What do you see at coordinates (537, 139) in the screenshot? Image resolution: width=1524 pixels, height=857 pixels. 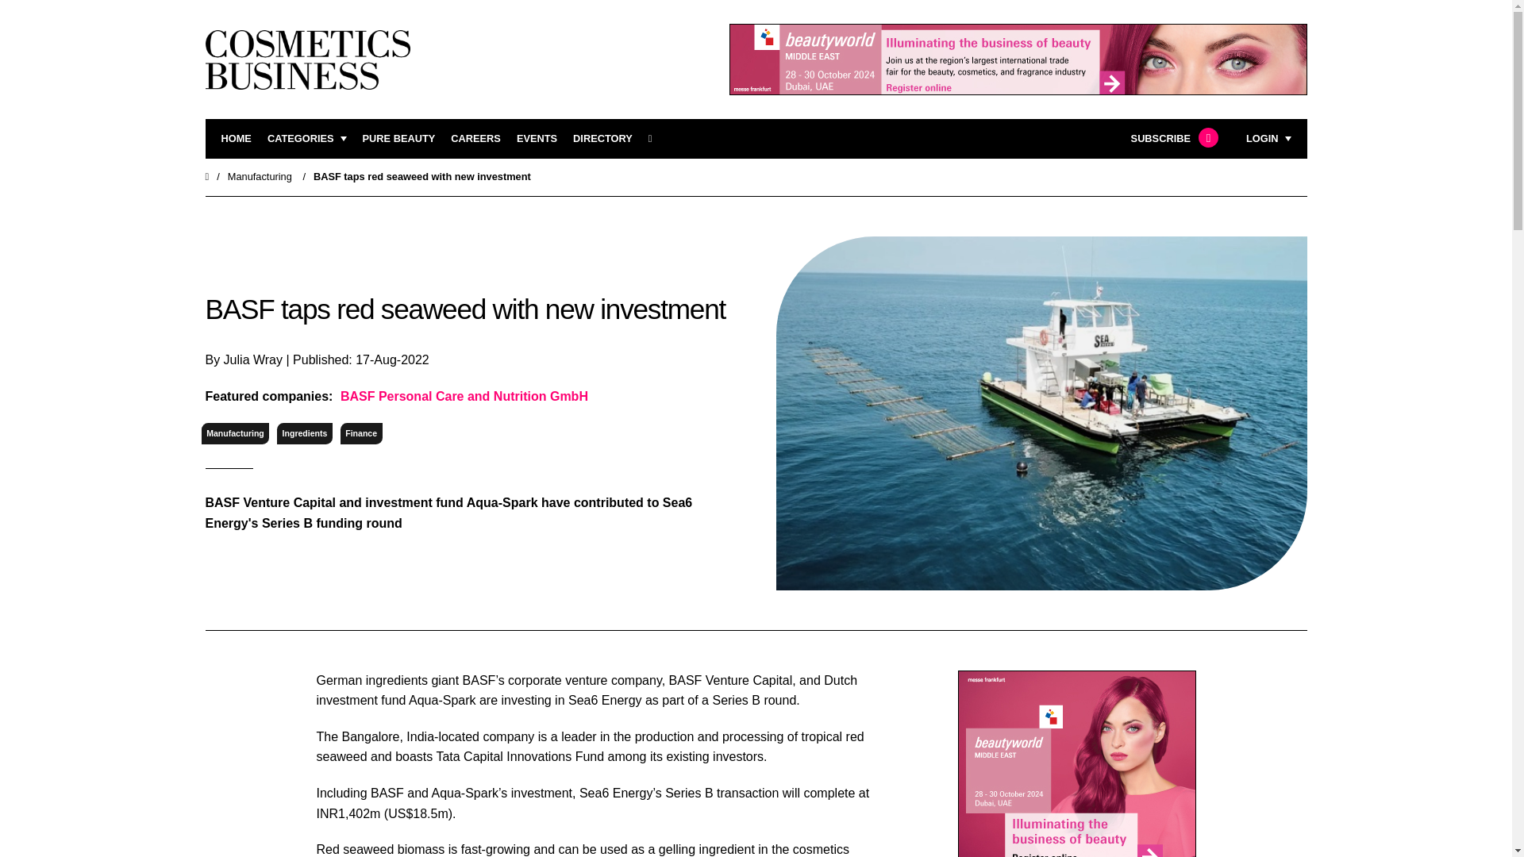 I see `EVENTS` at bounding box center [537, 139].